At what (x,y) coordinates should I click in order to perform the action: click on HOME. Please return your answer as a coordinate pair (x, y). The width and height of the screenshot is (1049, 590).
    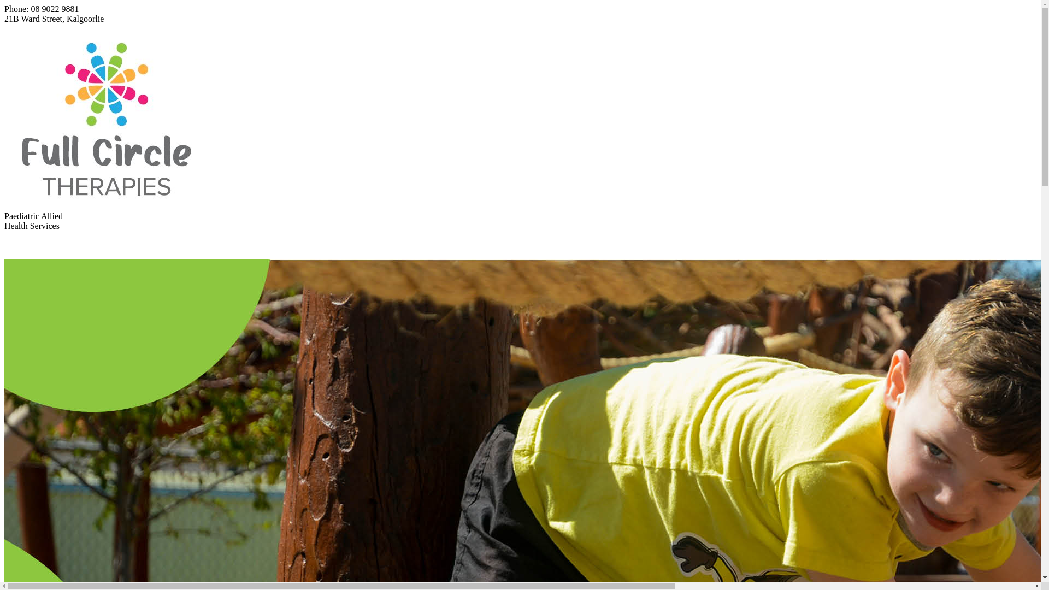
    Looking at the image, I should click on (27, 245).